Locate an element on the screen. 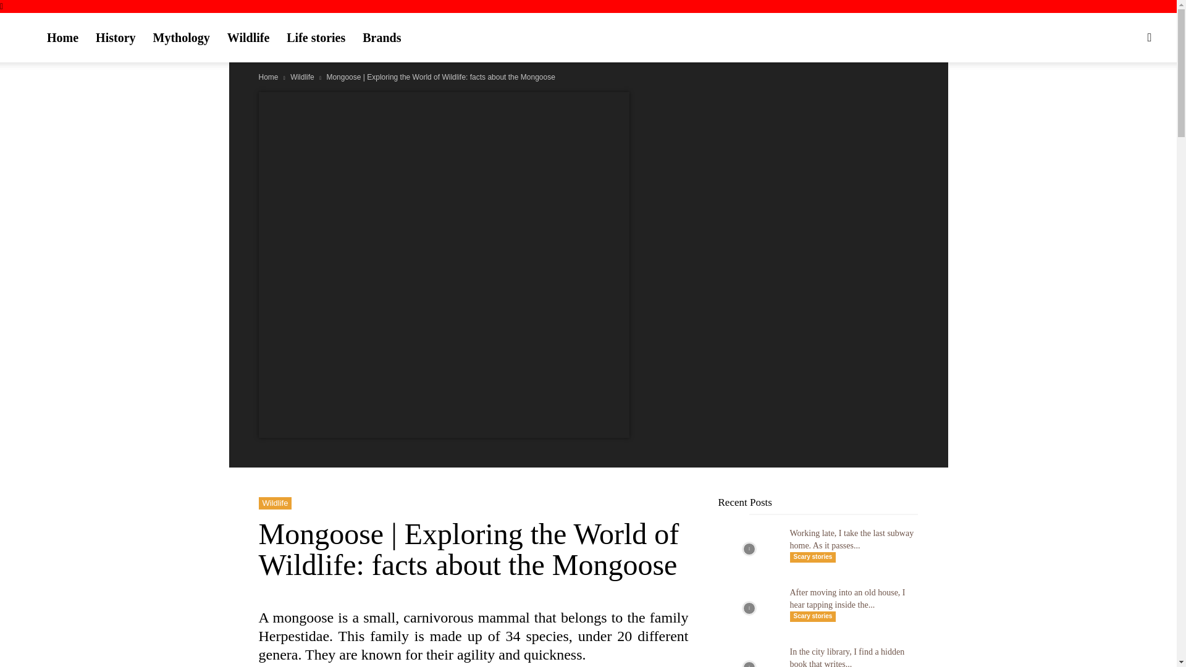 The height and width of the screenshot is (667, 1186). History is located at coordinates (115, 37).